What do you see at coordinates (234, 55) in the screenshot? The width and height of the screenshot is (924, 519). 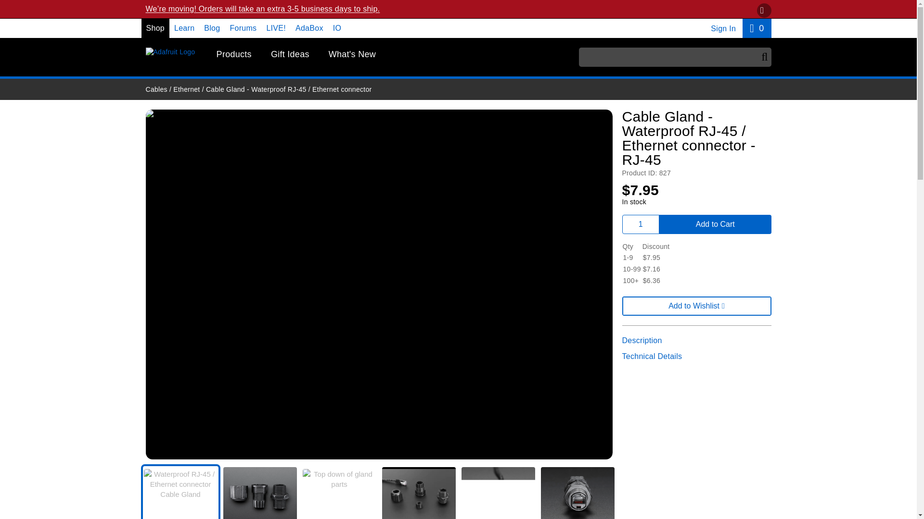 I see `Adafruit` at bounding box center [234, 55].